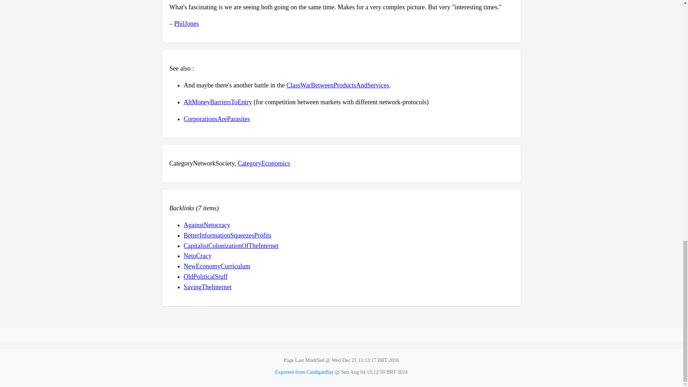 The height and width of the screenshot is (387, 688). I want to click on SavingTheInternet, so click(207, 287).